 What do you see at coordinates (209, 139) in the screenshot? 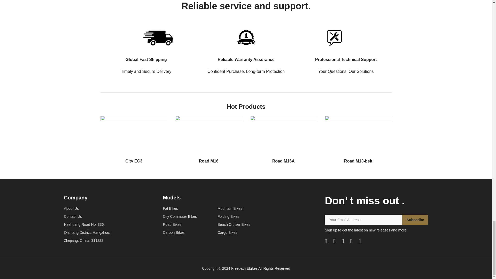
I see `Road M16` at bounding box center [209, 139].